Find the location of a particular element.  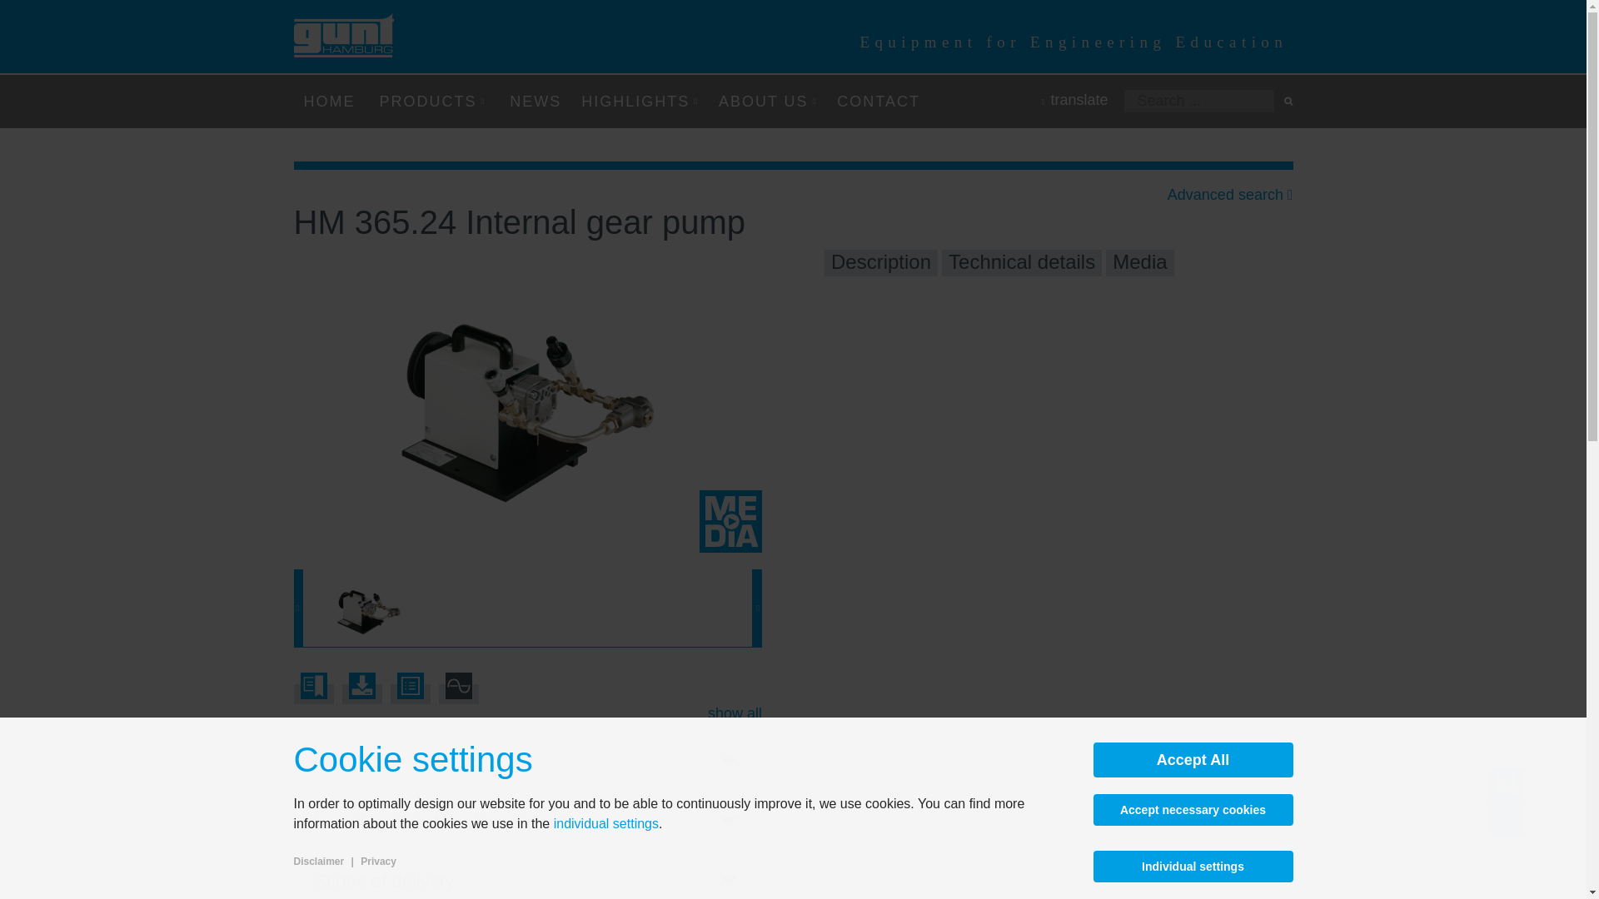

Add to basket for price request is located at coordinates (312, 693).